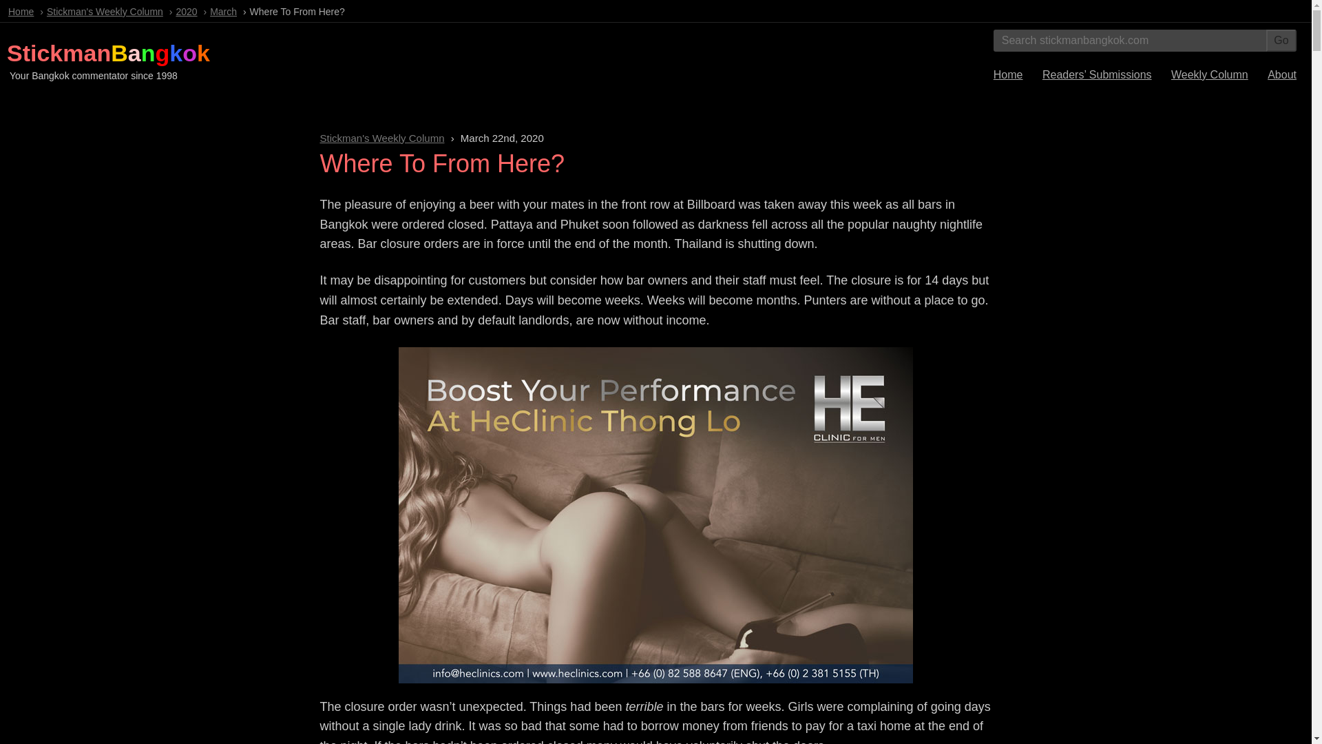 The height and width of the screenshot is (744, 1322). What do you see at coordinates (108, 53) in the screenshot?
I see `StickmanBangkok` at bounding box center [108, 53].